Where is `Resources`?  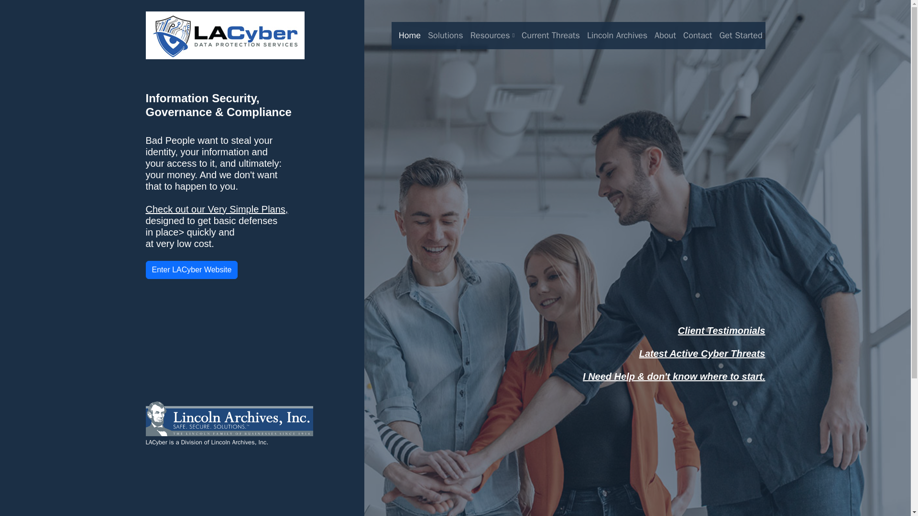
Resources is located at coordinates (489, 35).